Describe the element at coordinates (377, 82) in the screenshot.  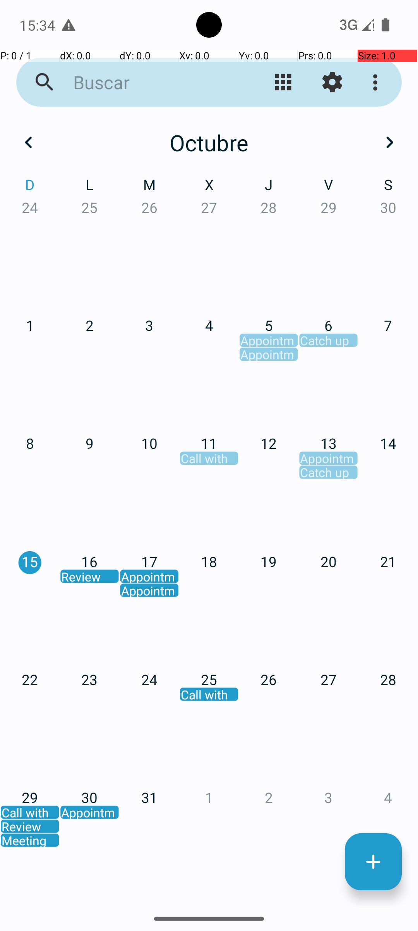
I see `Más opciones` at that location.